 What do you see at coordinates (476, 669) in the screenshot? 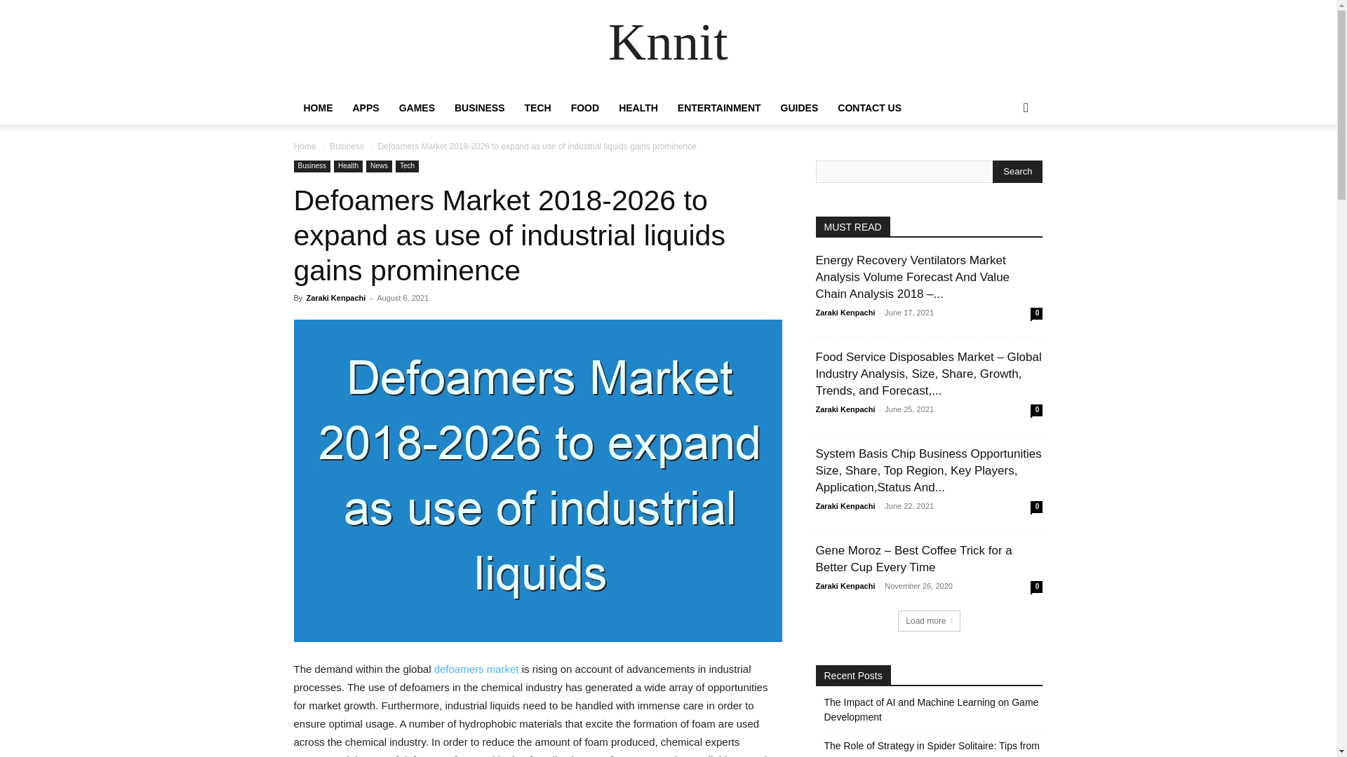
I see `defoamers market` at bounding box center [476, 669].